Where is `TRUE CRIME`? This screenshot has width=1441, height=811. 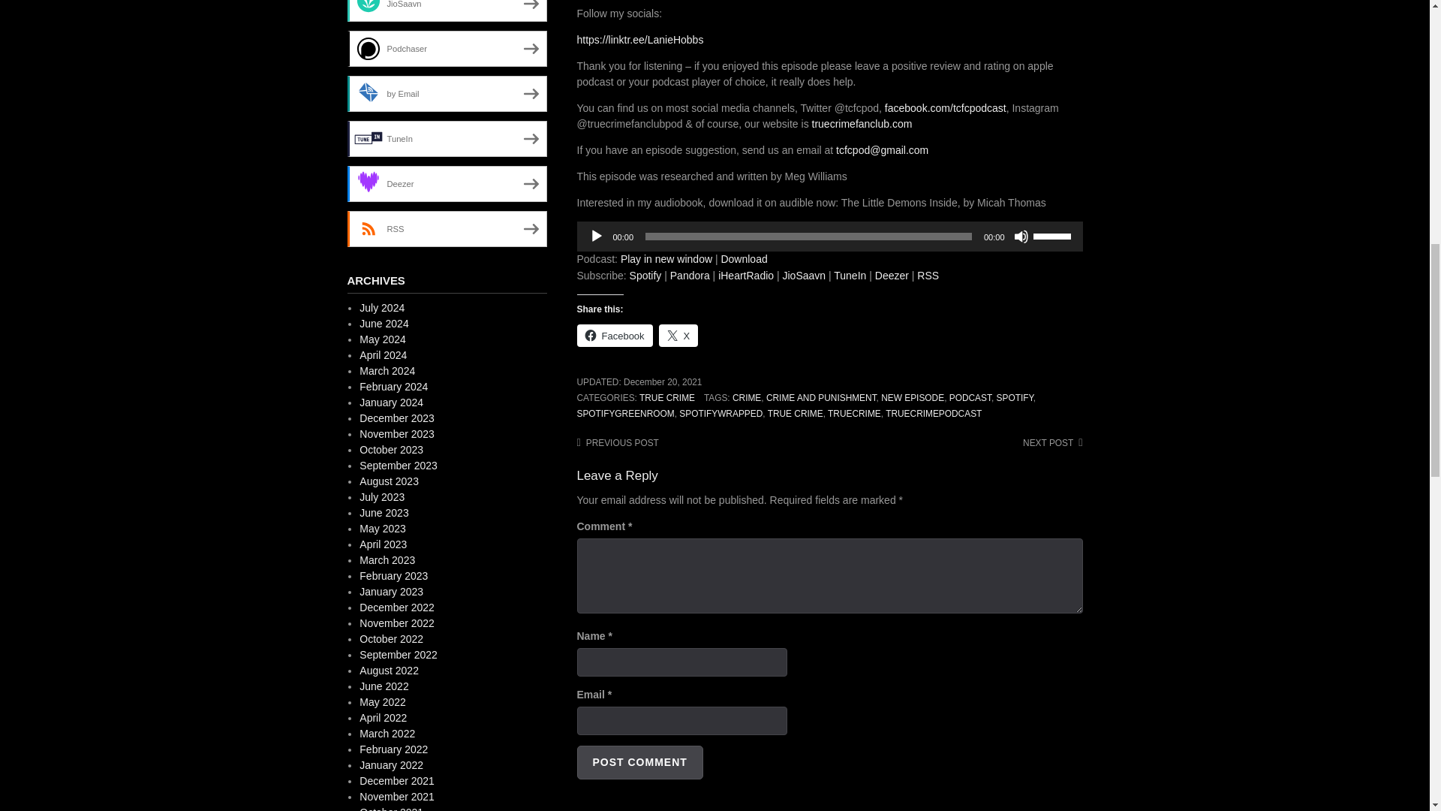 TRUE CRIME is located at coordinates (666, 397).